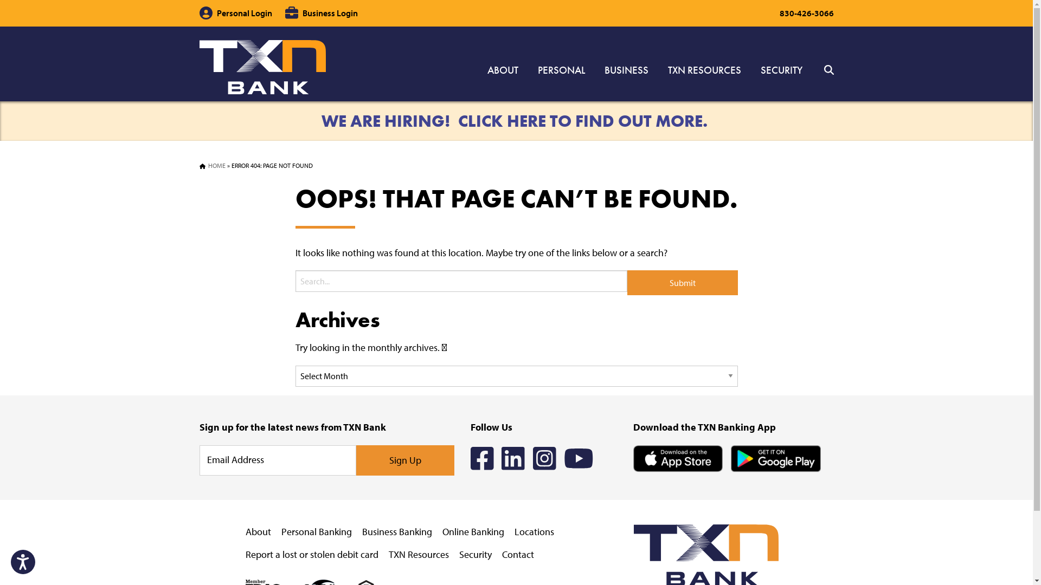  Describe the element at coordinates (705, 70) in the screenshot. I see `TXN RESOURCES` at that location.